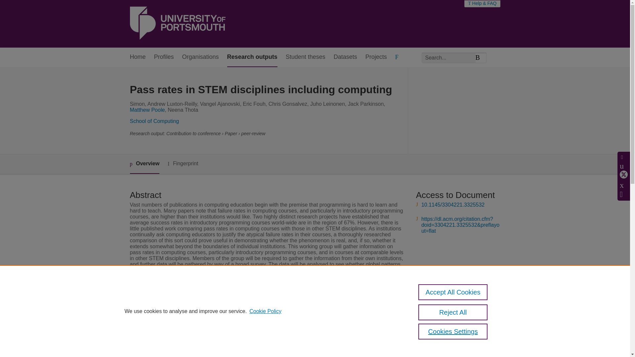 This screenshot has width=635, height=357. What do you see at coordinates (345, 57) in the screenshot?
I see `Datasets` at bounding box center [345, 57].